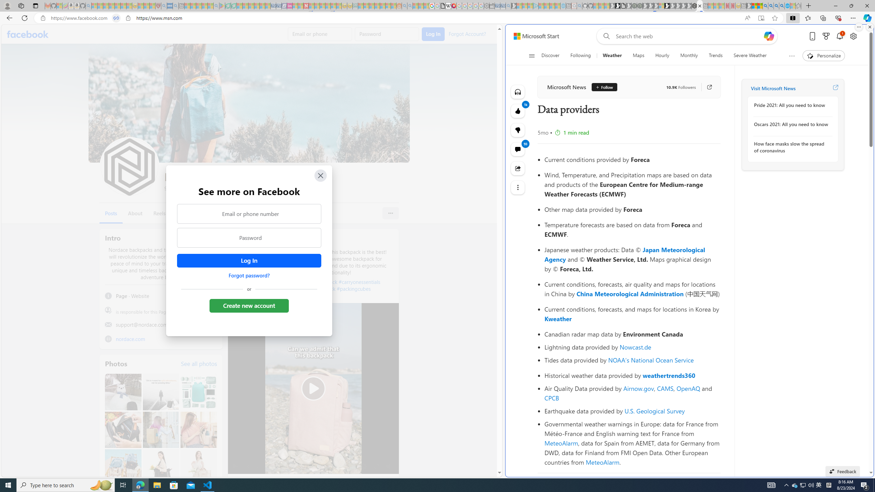 This screenshot has width=875, height=492. I want to click on weathertrends360, so click(669, 375).